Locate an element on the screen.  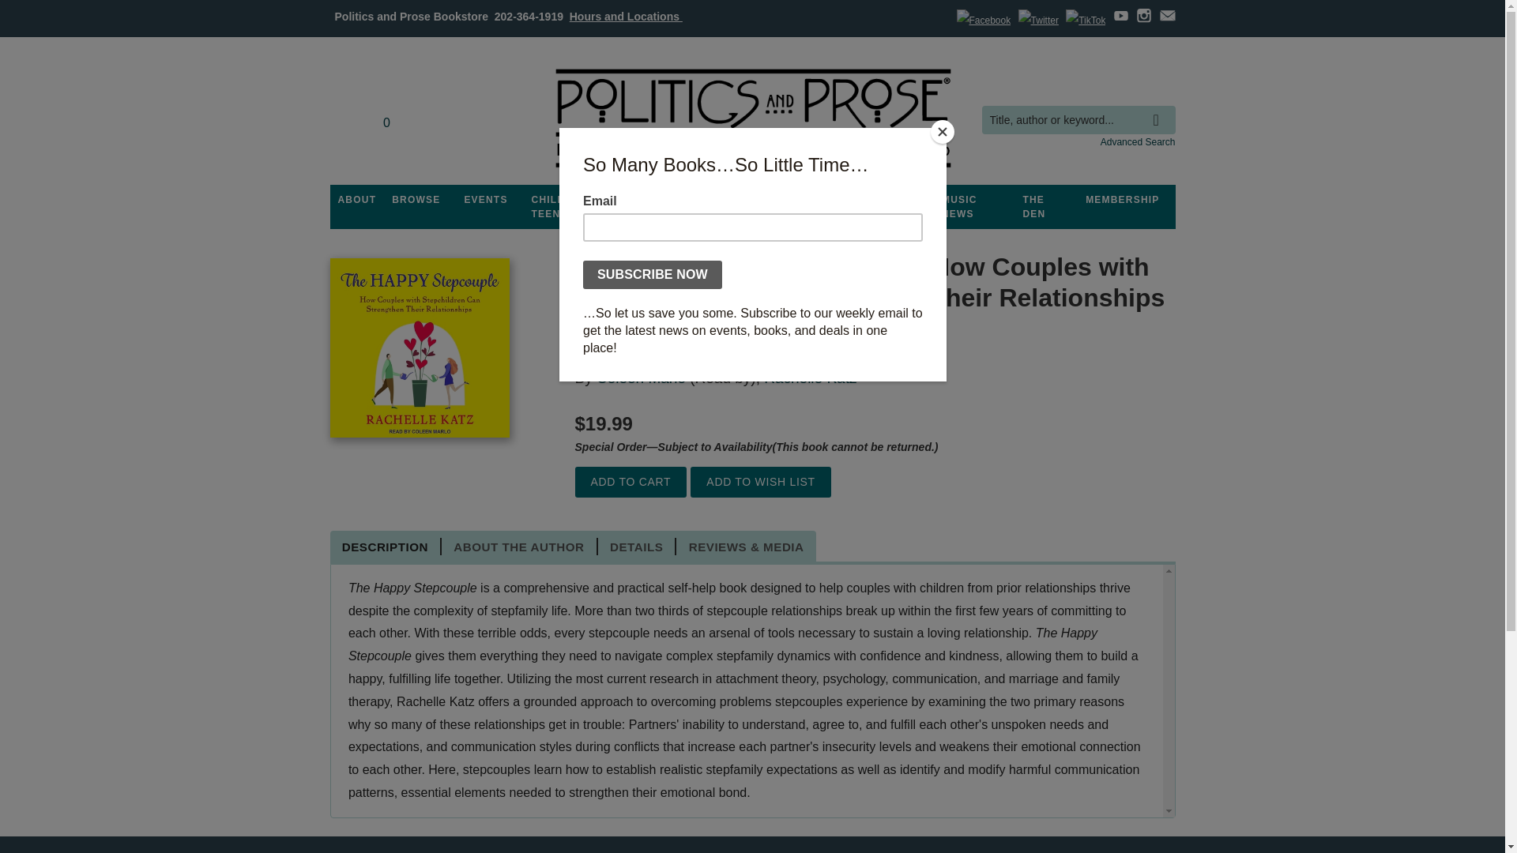
SERVICES is located at coordinates (842, 200).